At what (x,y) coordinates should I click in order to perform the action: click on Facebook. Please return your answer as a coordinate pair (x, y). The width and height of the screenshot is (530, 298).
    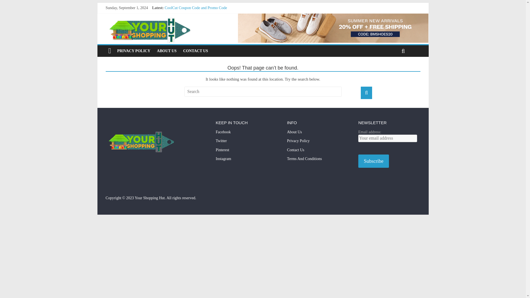
    Looking at the image, I should click on (247, 134).